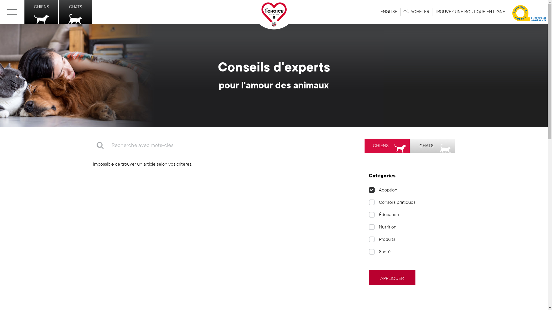 The height and width of the screenshot is (310, 552). I want to click on CHATS, so click(76, 12).